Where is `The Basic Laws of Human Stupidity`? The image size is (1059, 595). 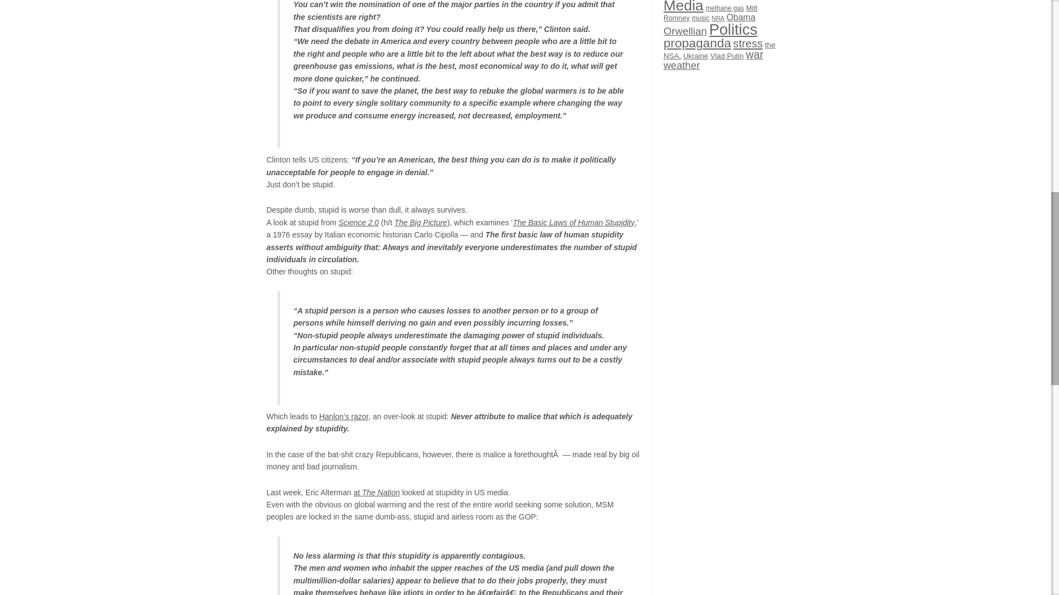 The Basic Laws of Human Stupidity is located at coordinates (574, 223).